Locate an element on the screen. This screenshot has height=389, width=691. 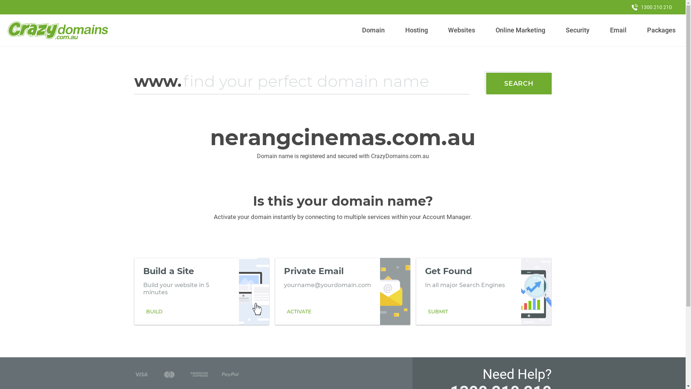
Build a Site
Build your website in 5 minutes
BUILD is located at coordinates (202, 291).